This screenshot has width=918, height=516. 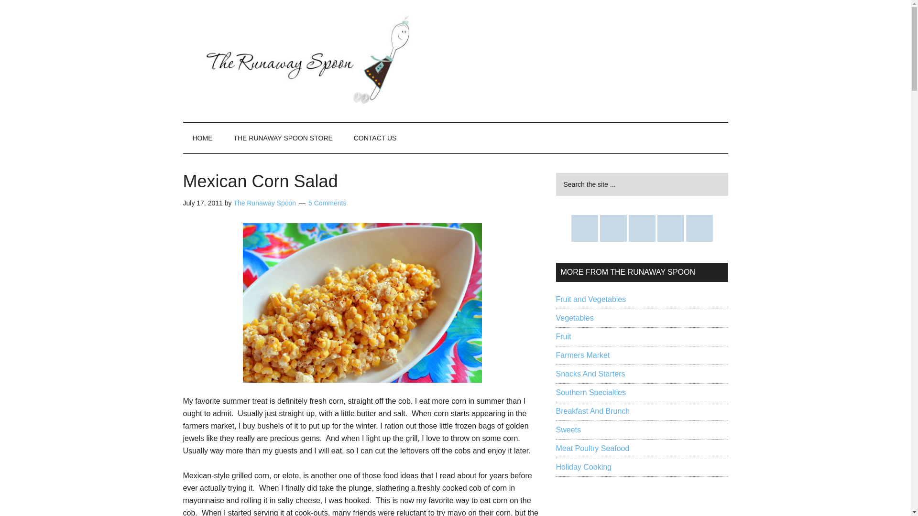 What do you see at coordinates (283, 138) in the screenshot?
I see `THE RUNAWAY SPOON STORE` at bounding box center [283, 138].